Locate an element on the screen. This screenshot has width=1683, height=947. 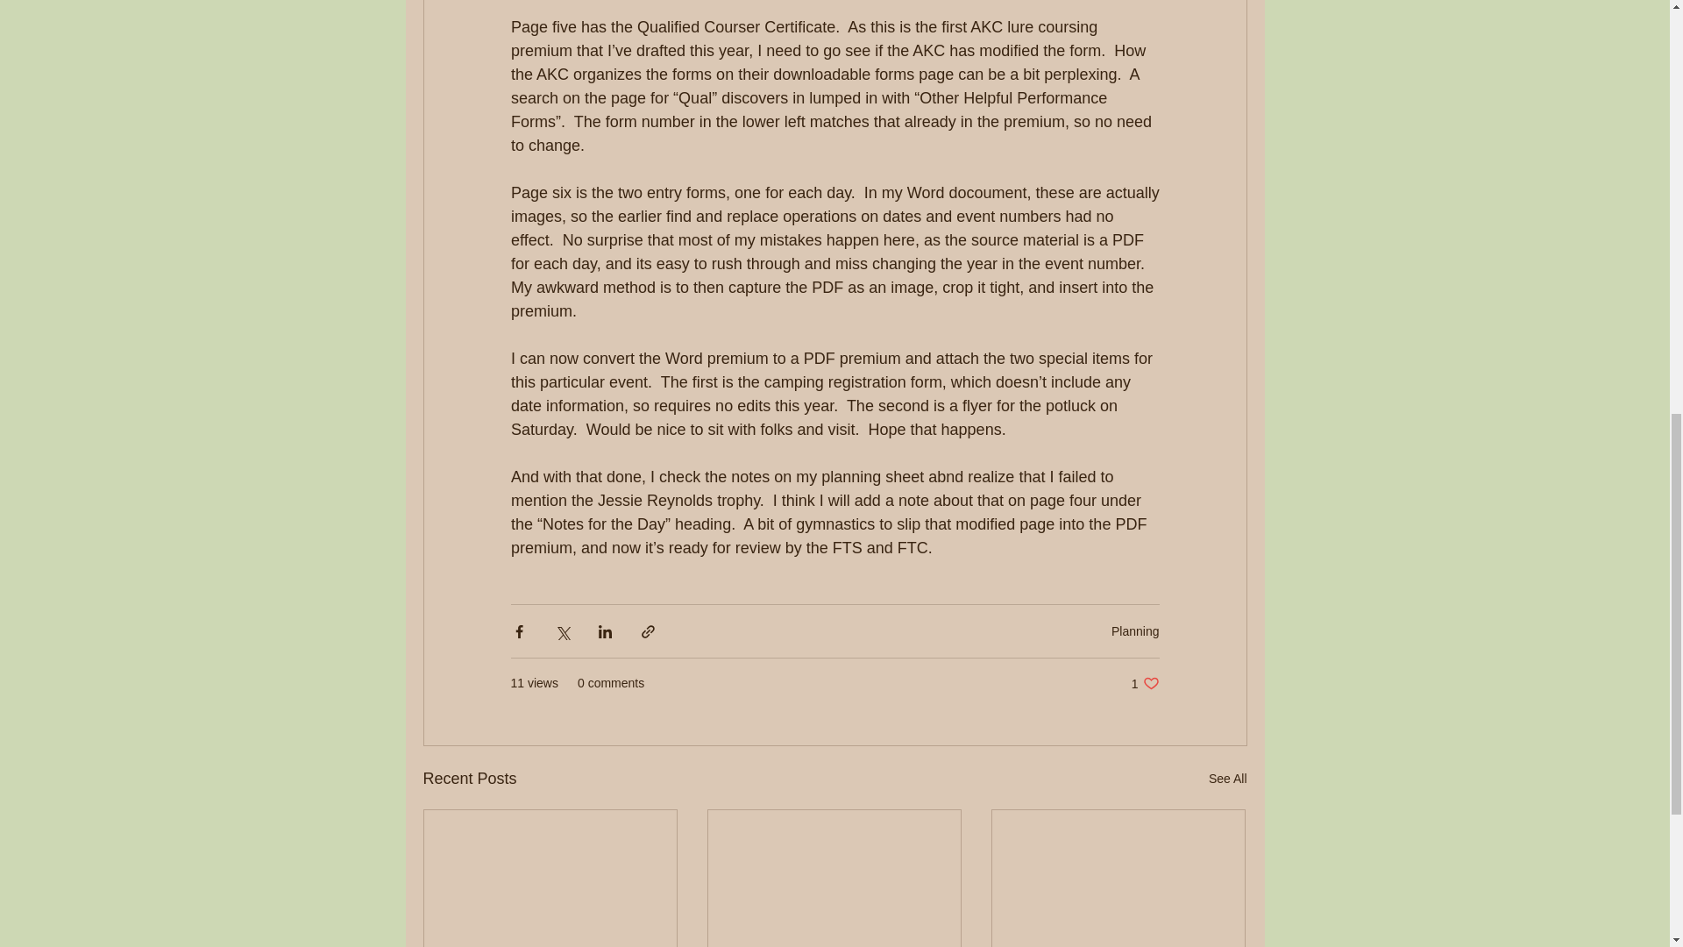
Planning is located at coordinates (1134, 630).